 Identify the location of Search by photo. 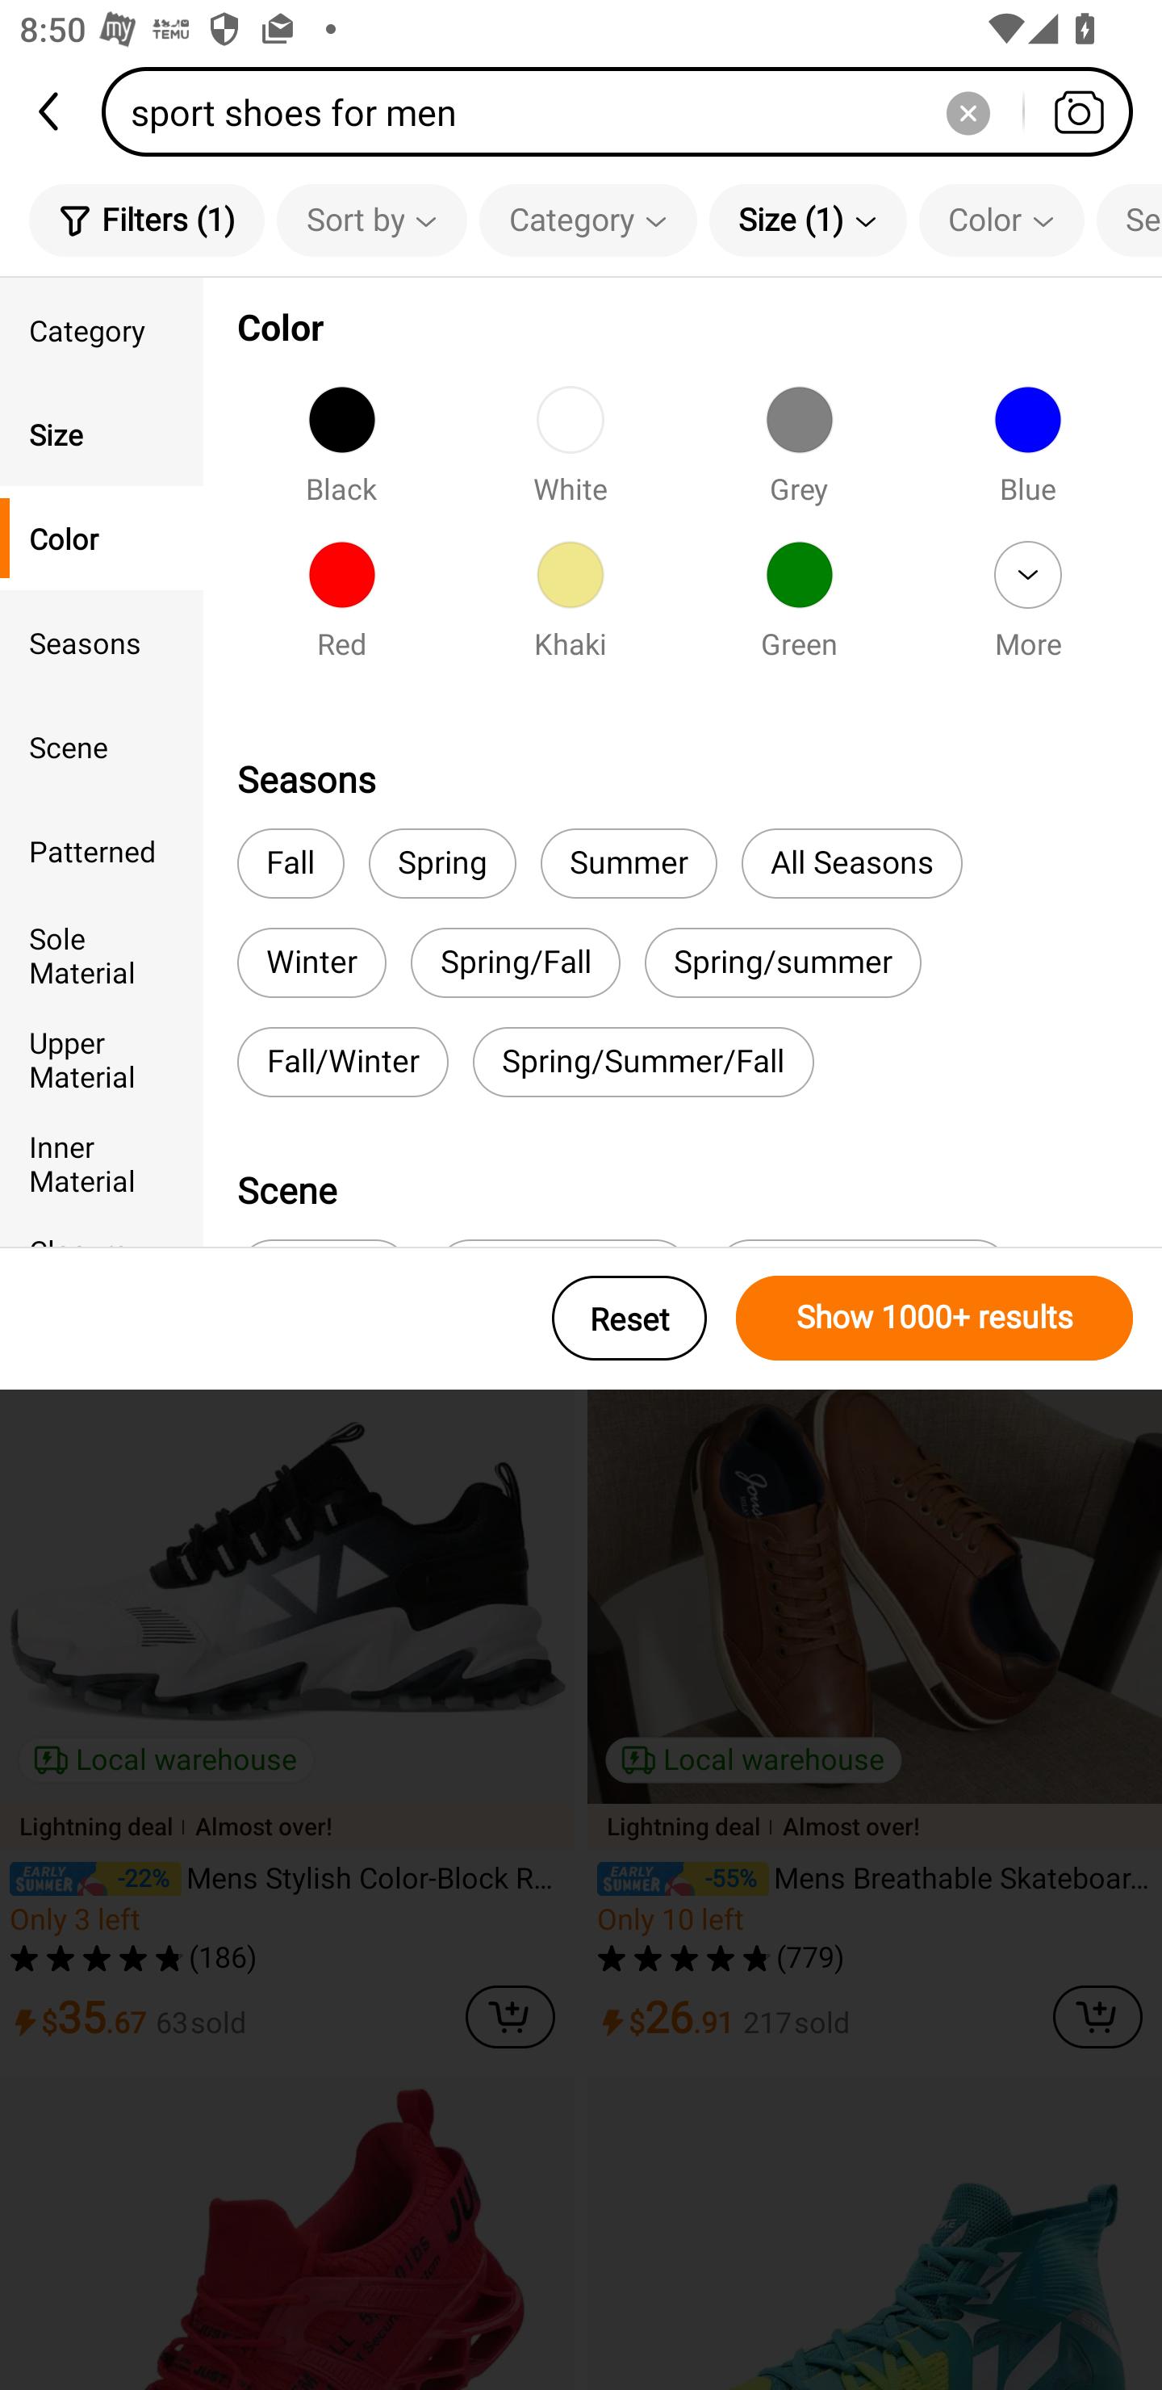
(1078, 111).